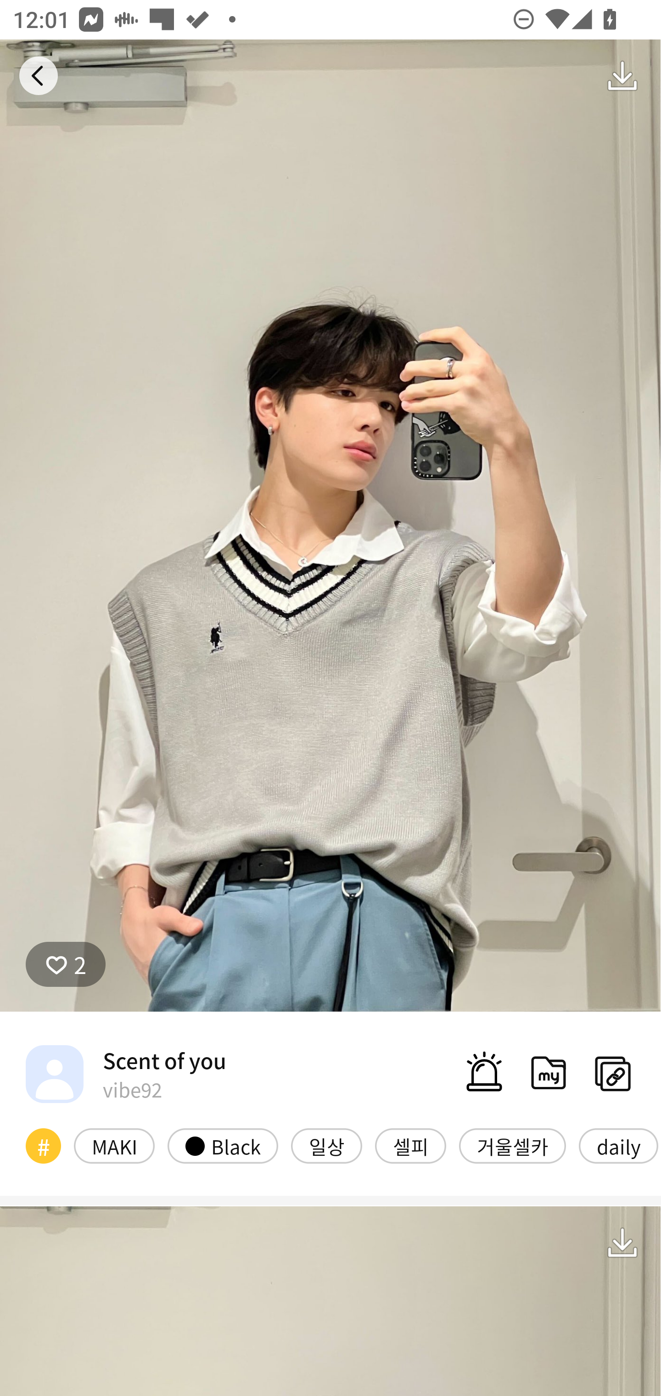 The height and width of the screenshot is (1396, 661). I want to click on 2, so click(66, 964).